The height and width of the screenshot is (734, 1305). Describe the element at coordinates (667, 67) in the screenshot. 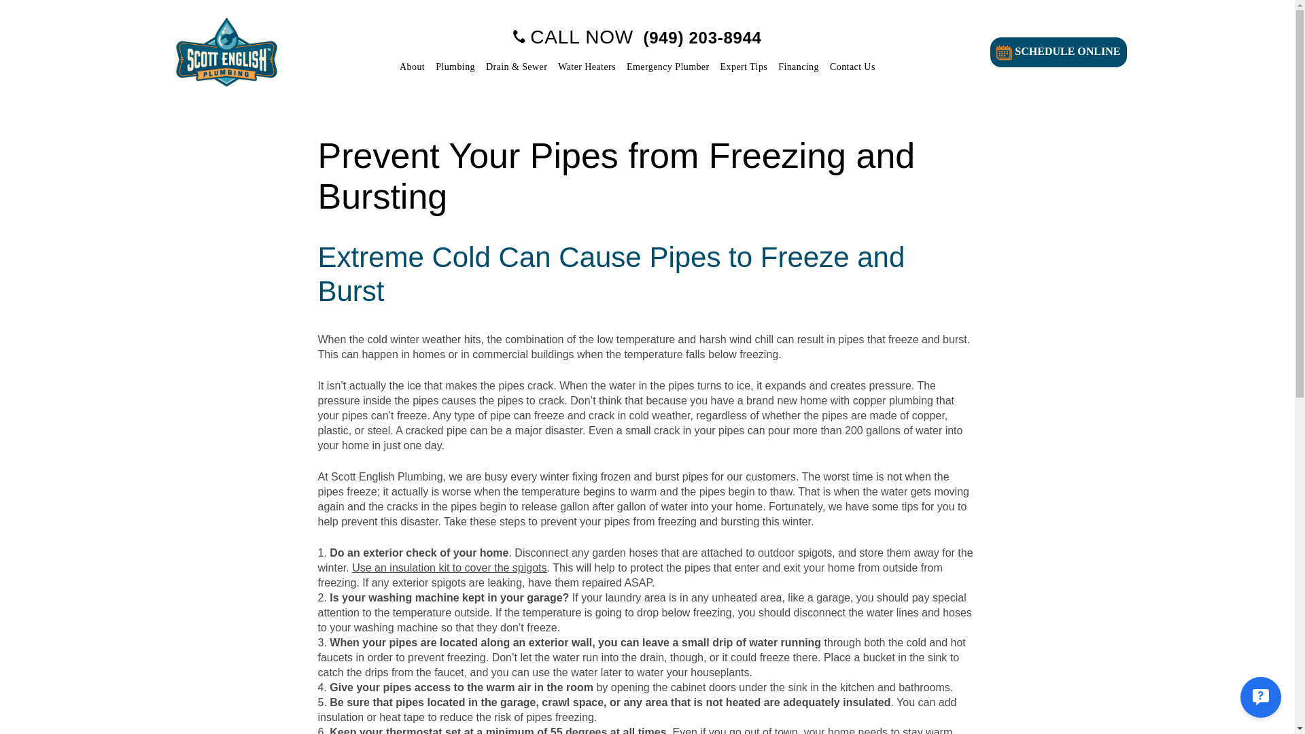

I see `Emergency Plumber` at that location.